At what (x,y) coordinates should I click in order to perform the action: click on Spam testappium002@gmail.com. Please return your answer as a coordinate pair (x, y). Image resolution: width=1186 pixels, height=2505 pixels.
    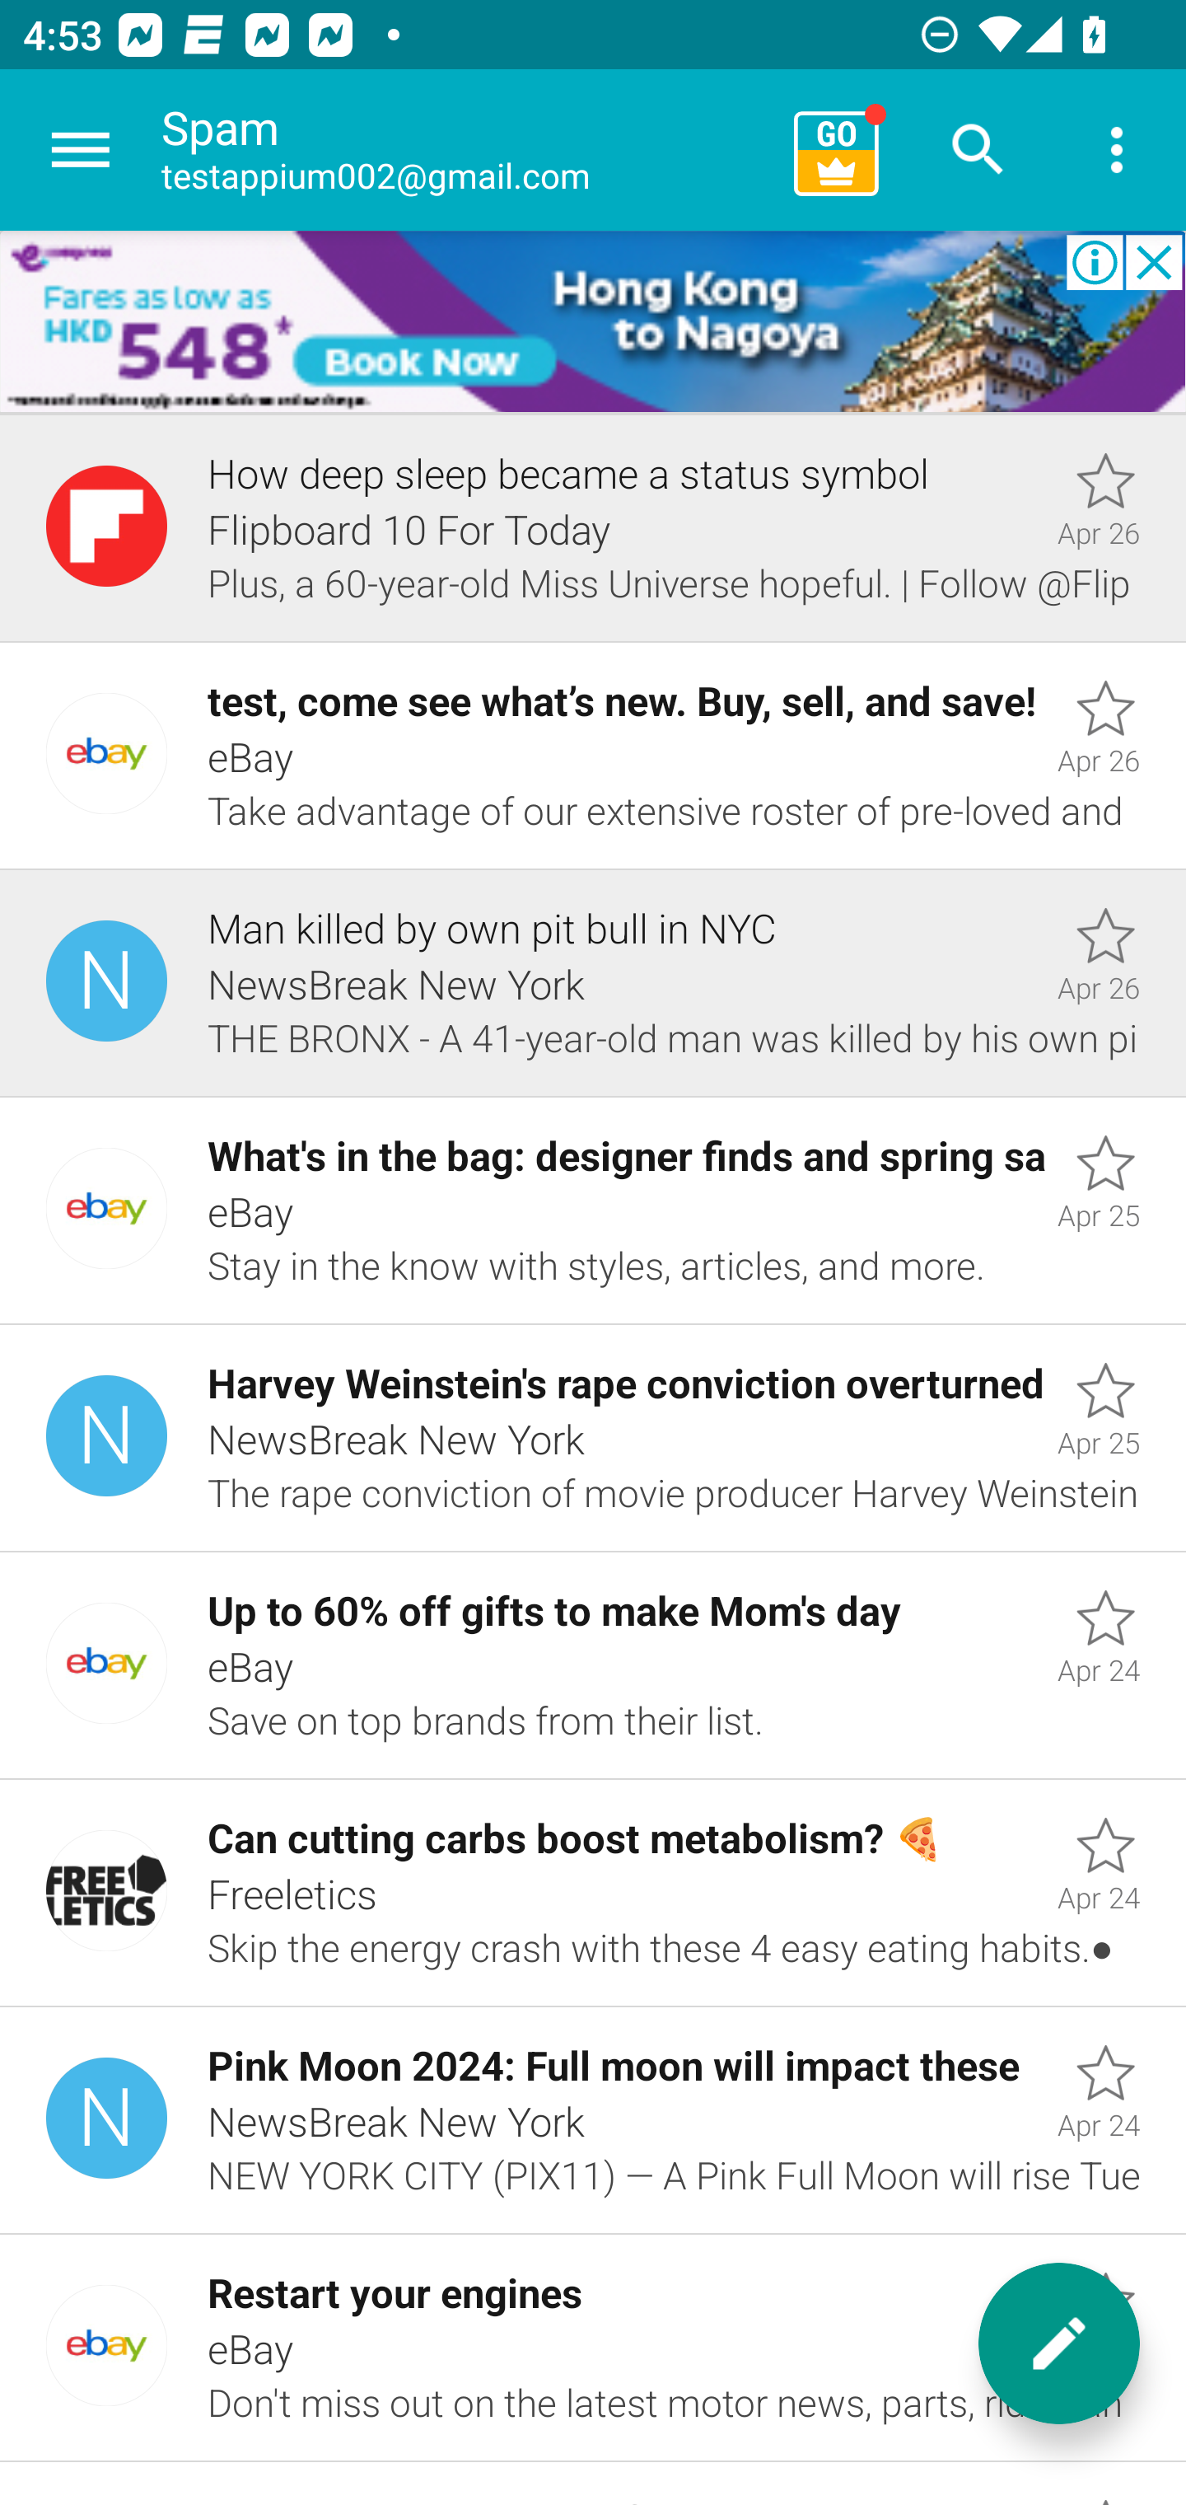
    Looking at the image, I should click on (466, 150).